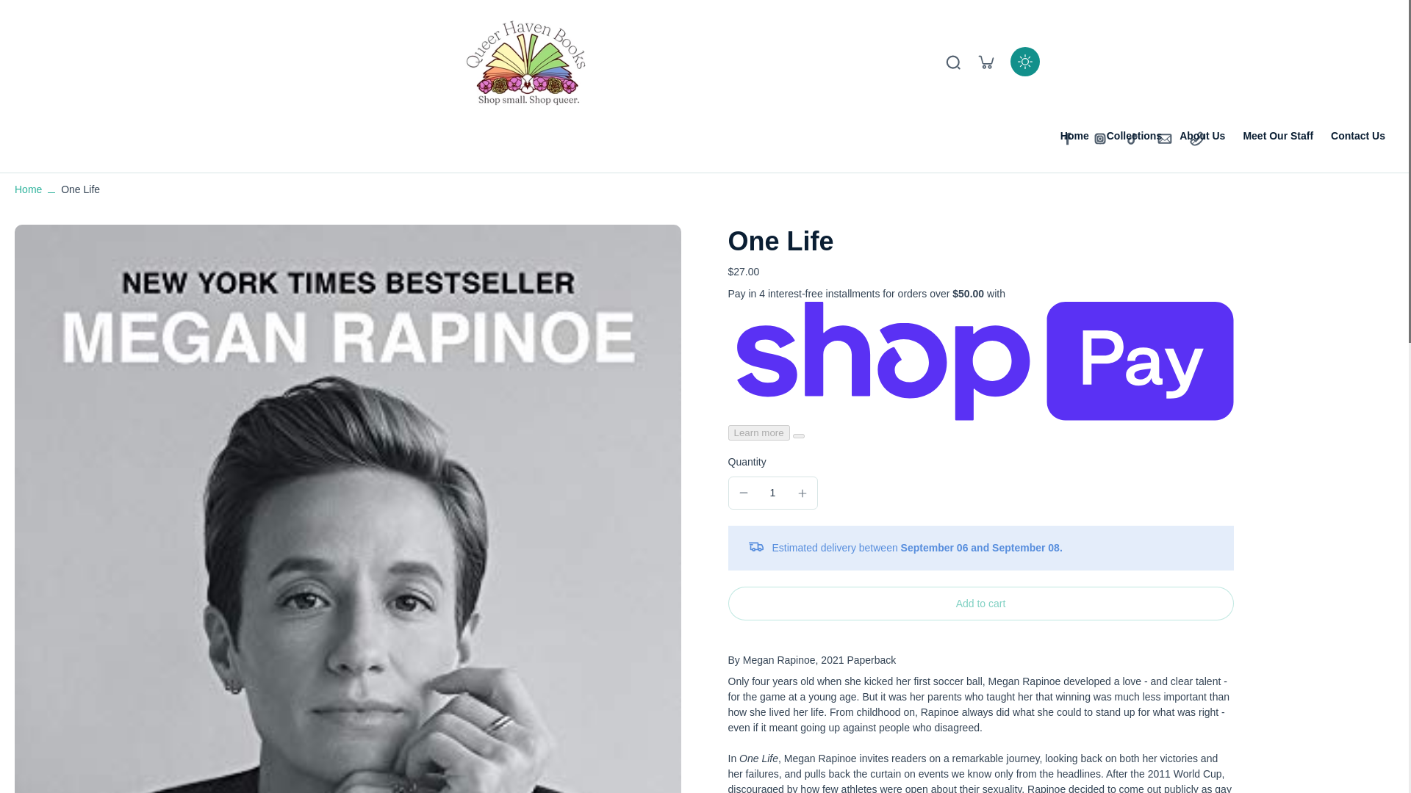 This screenshot has width=1411, height=793. Describe the element at coordinates (1278, 135) in the screenshot. I see `Meet Our Staff` at that location.